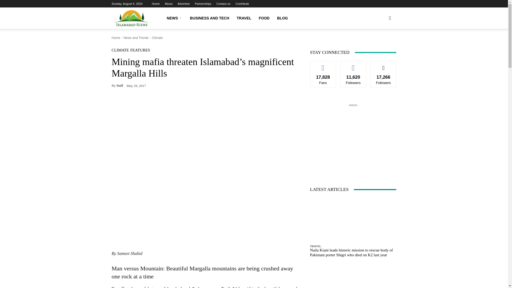  What do you see at coordinates (157, 38) in the screenshot?
I see `Climate` at bounding box center [157, 38].